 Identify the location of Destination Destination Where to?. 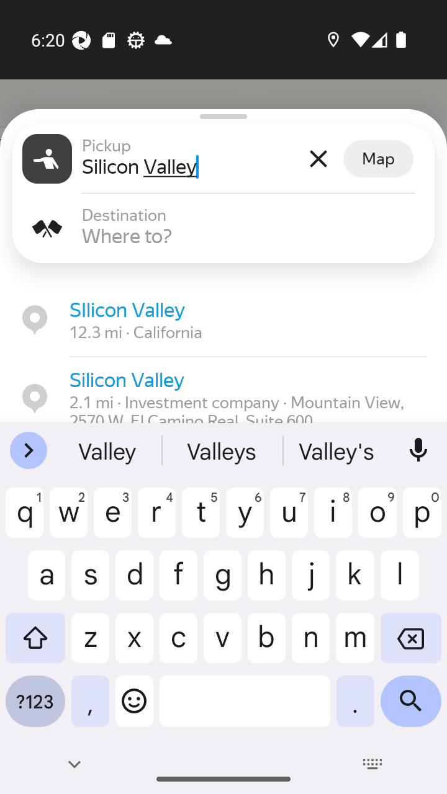
(223, 228).